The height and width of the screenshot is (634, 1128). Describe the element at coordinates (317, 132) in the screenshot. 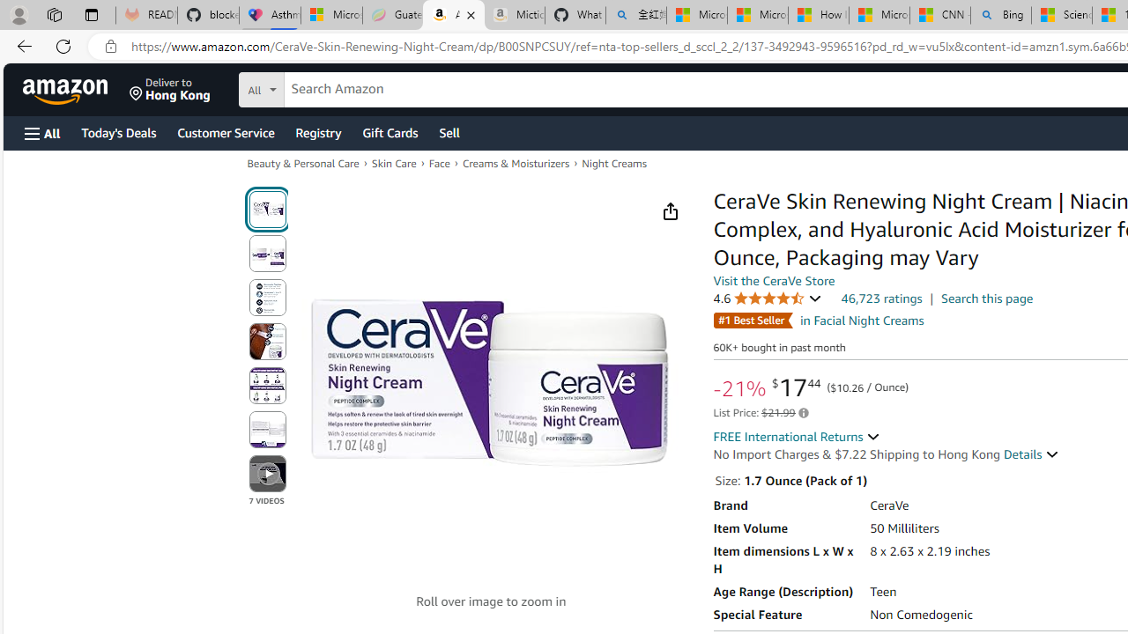

I see `Registry` at that location.